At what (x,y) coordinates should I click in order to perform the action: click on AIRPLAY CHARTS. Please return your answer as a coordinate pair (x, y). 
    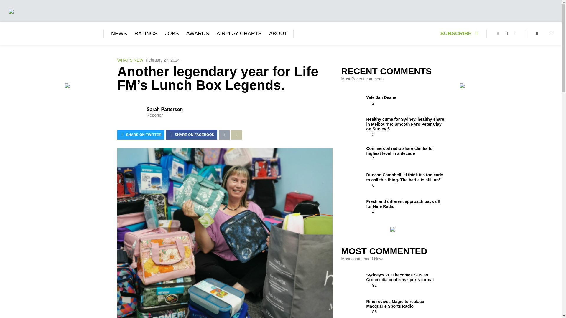
    Looking at the image, I should click on (239, 34).